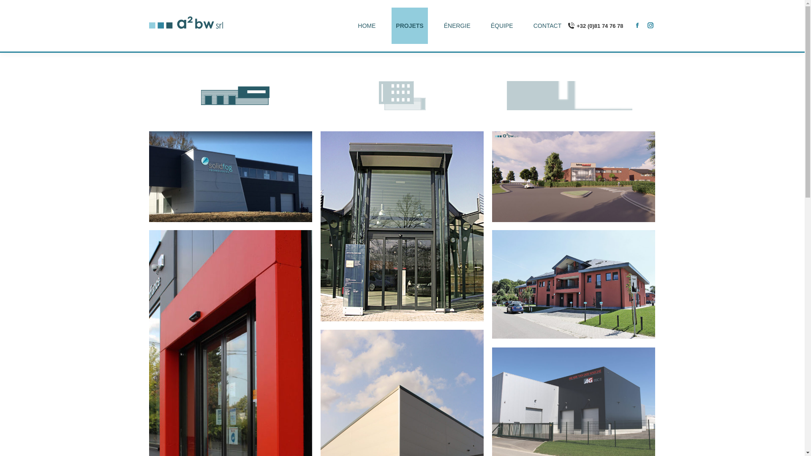  Describe the element at coordinates (402, 95) in the screenshot. I see `Communautaire` at that location.